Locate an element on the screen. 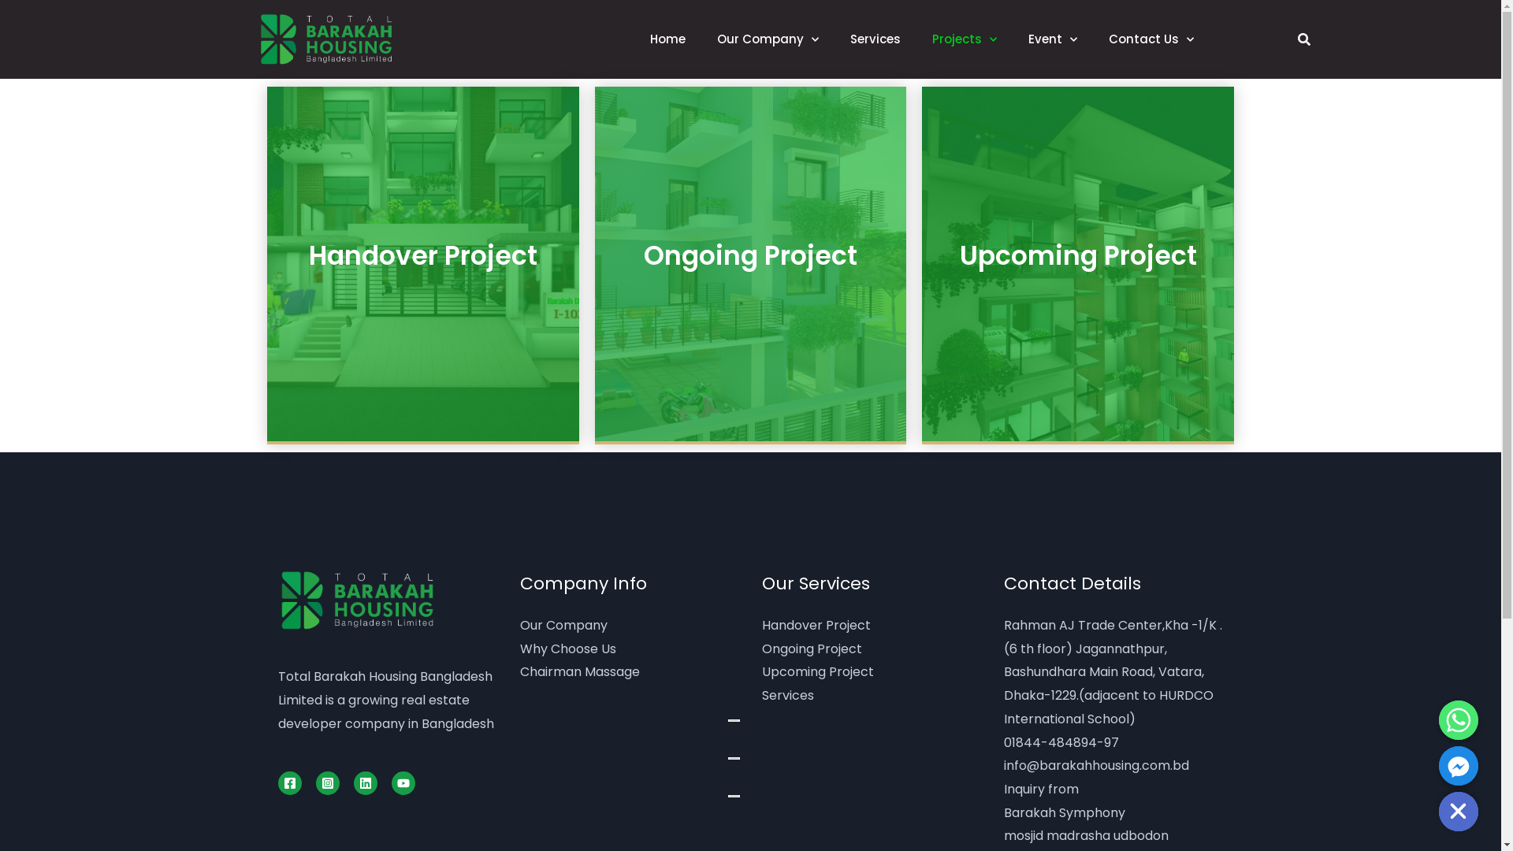  01844-484894-97 is located at coordinates (1061, 742).